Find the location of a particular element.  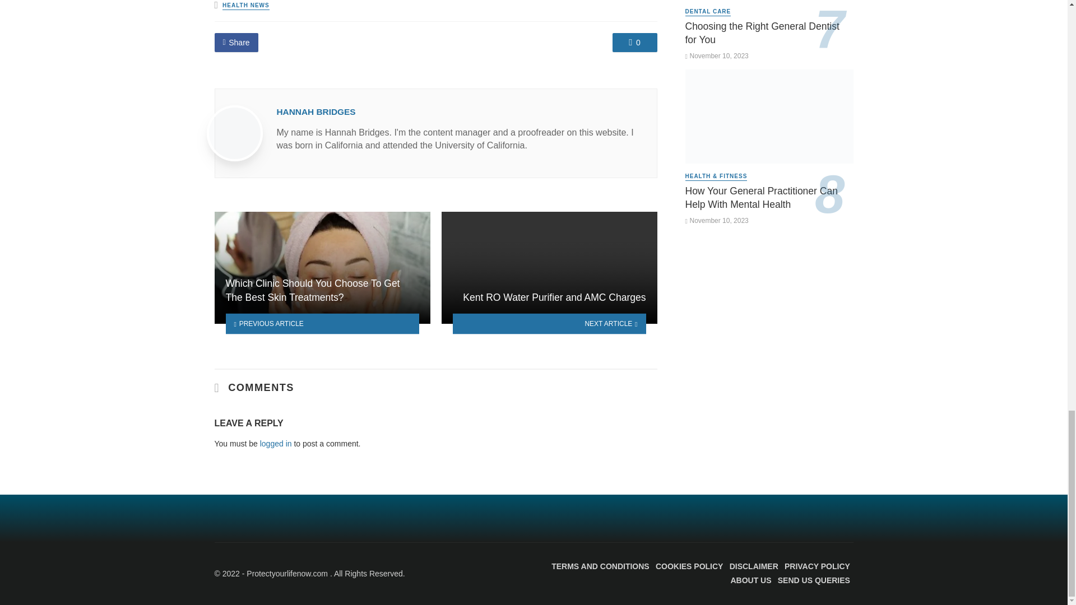

Share on Facebook is located at coordinates (236, 43).